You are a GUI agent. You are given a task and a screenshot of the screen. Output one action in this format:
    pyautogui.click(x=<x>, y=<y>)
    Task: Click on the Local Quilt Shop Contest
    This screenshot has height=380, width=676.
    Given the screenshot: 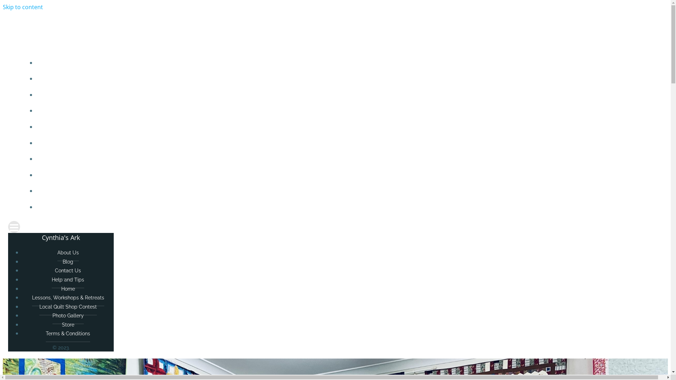 What is the action you would take?
    pyautogui.click(x=68, y=307)
    